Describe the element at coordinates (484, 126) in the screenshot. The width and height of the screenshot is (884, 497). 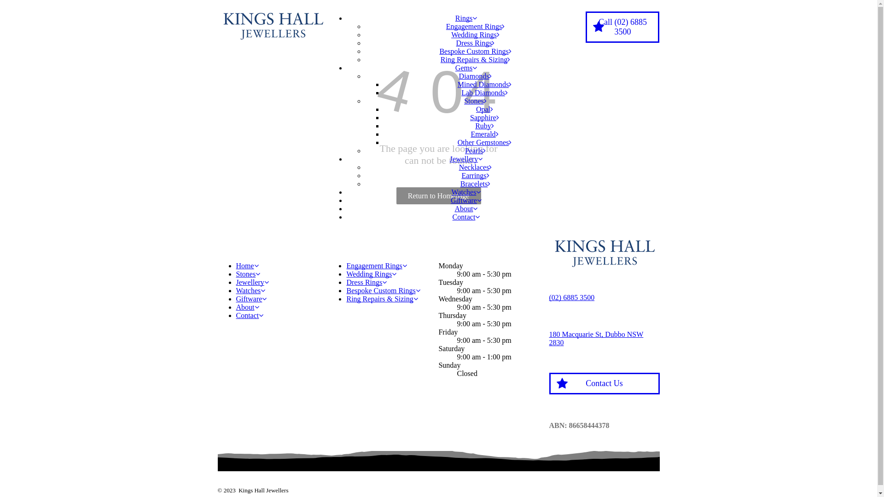
I see `Ruby` at that location.